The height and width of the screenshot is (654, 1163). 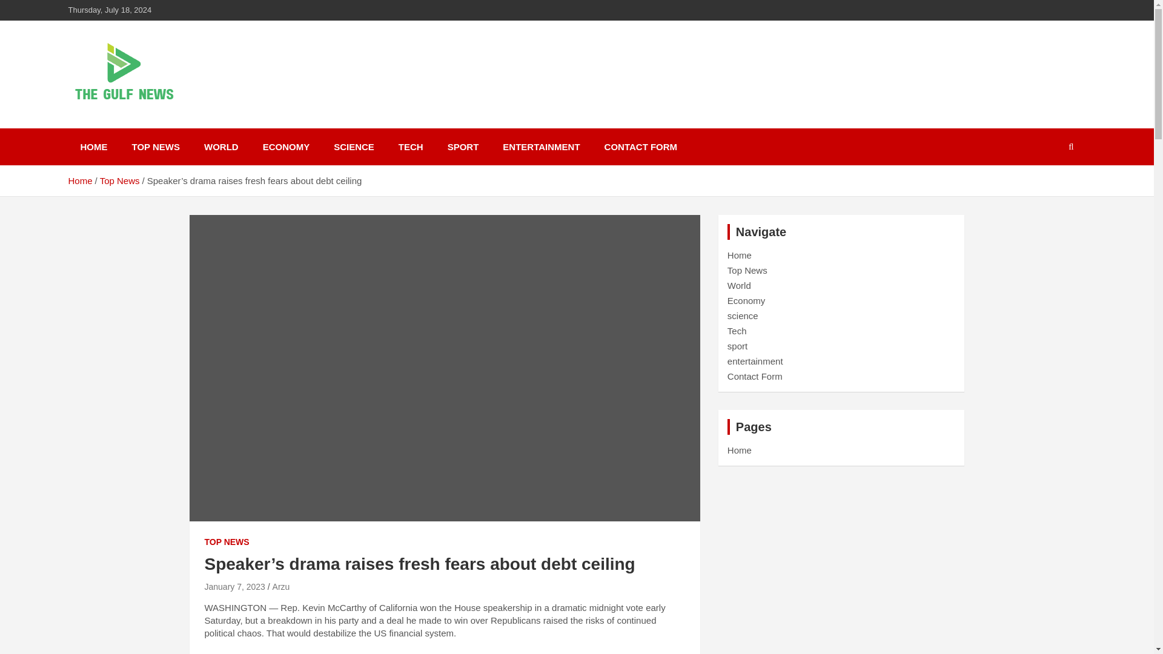 What do you see at coordinates (641, 147) in the screenshot?
I see `CONTACT FORM` at bounding box center [641, 147].